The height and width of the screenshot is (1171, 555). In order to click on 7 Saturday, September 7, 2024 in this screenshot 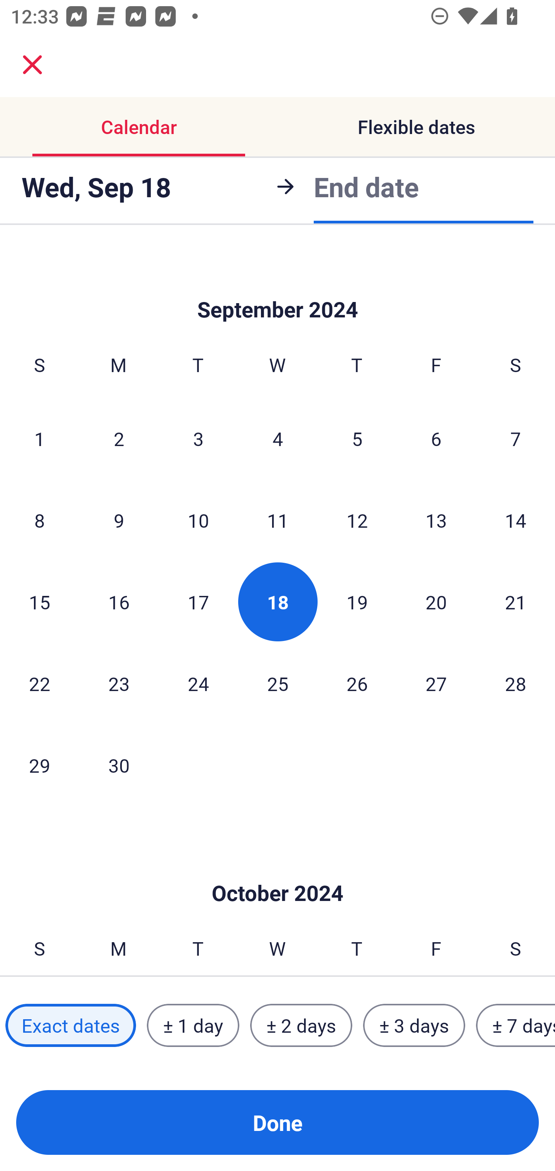, I will do `click(516, 438)`.